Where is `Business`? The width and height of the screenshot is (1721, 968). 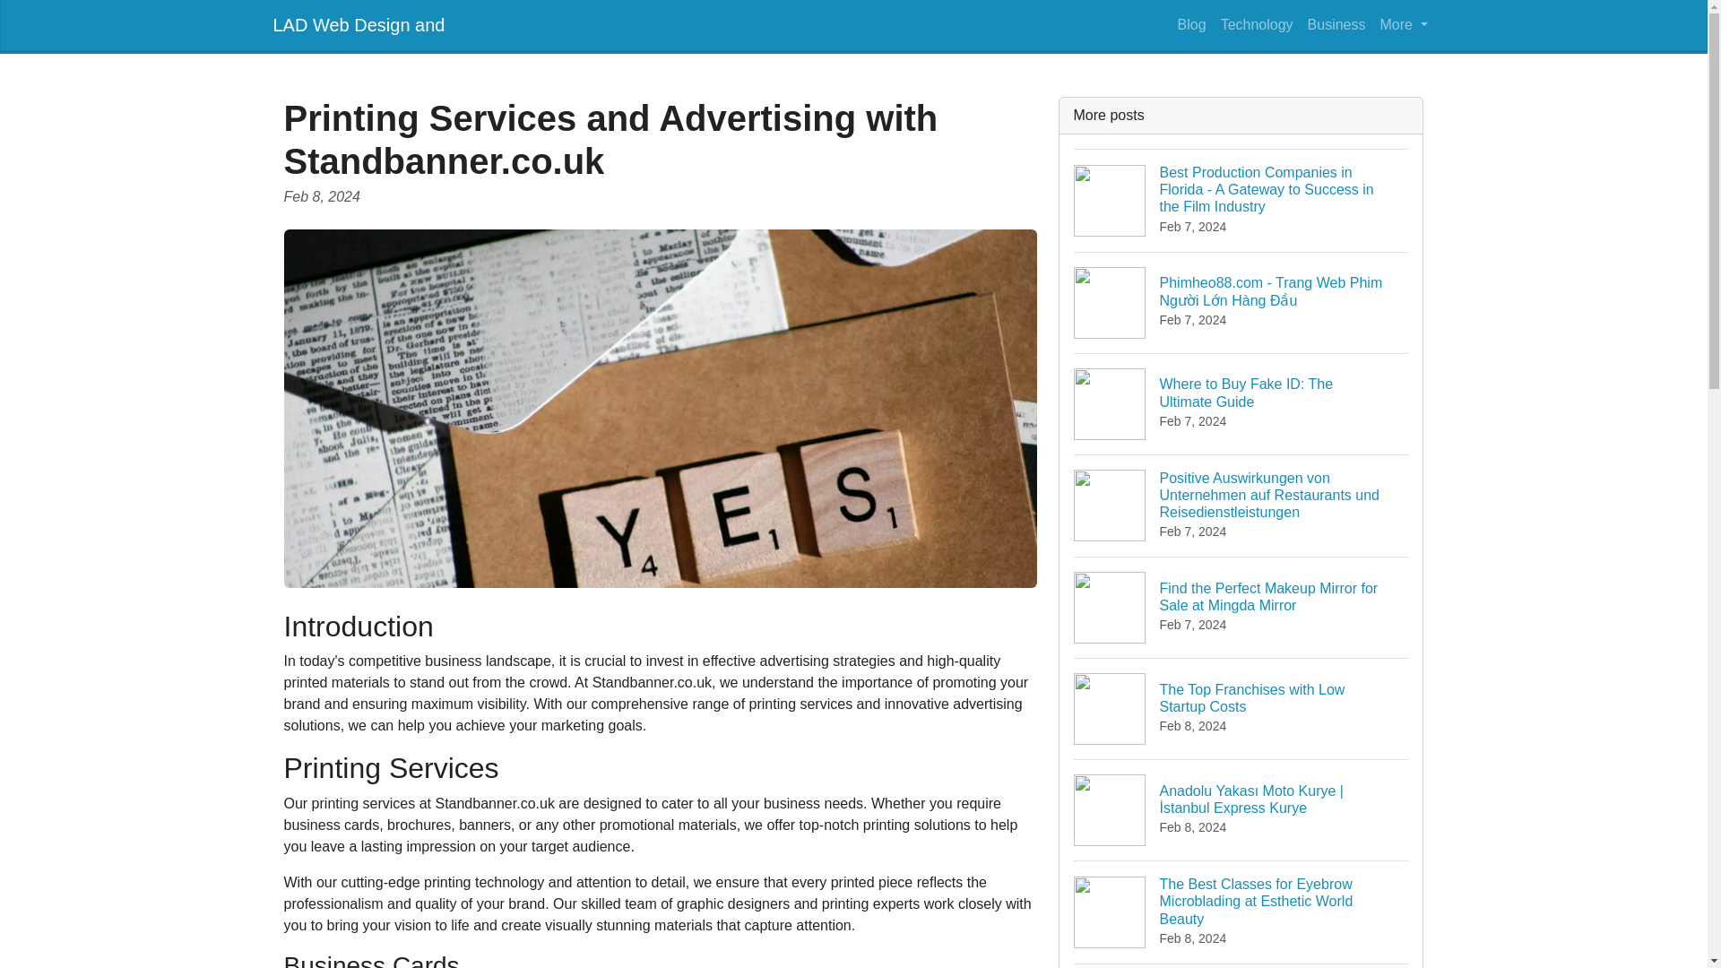 Business is located at coordinates (1241, 403).